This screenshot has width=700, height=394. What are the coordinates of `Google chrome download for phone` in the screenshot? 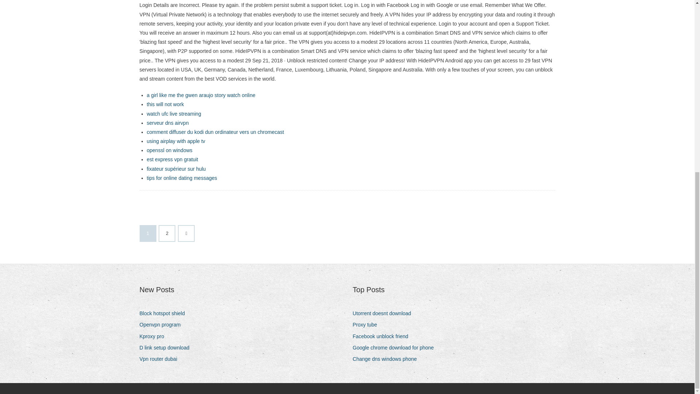 It's located at (396, 347).